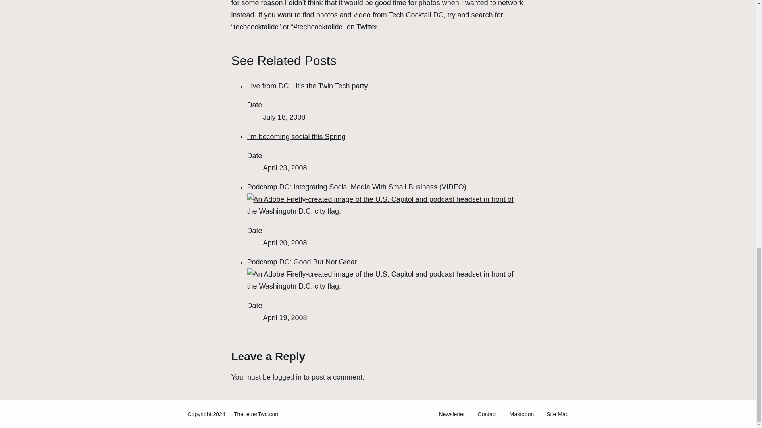  What do you see at coordinates (487, 414) in the screenshot?
I see `Contact` at bounding box center [487, 414].